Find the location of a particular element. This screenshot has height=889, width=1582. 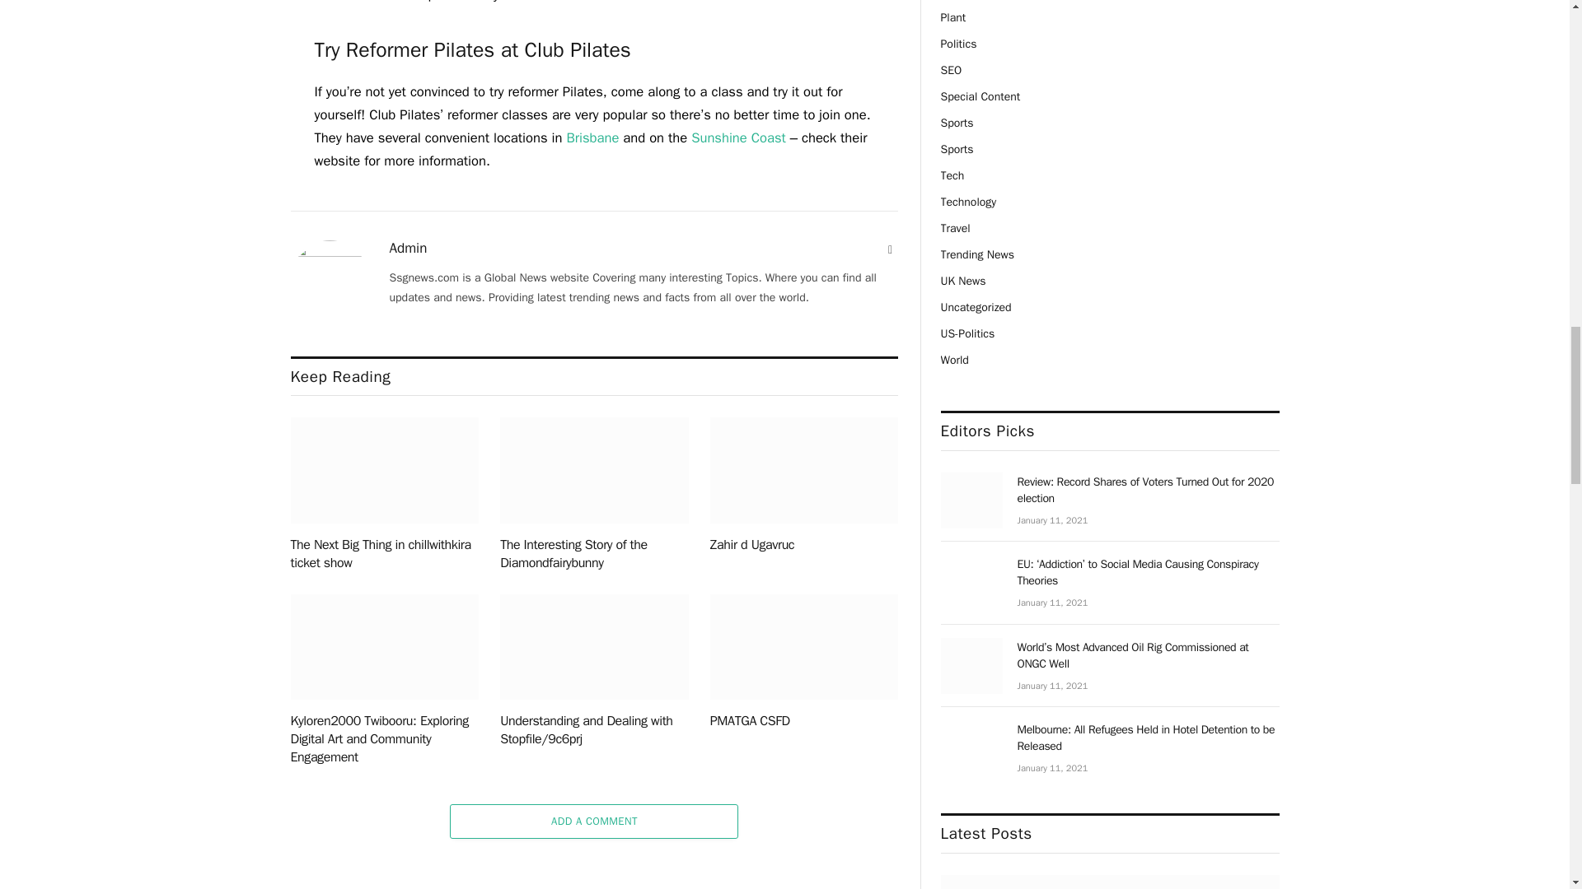

Posts by Admin is located at coordinates (408, 249).